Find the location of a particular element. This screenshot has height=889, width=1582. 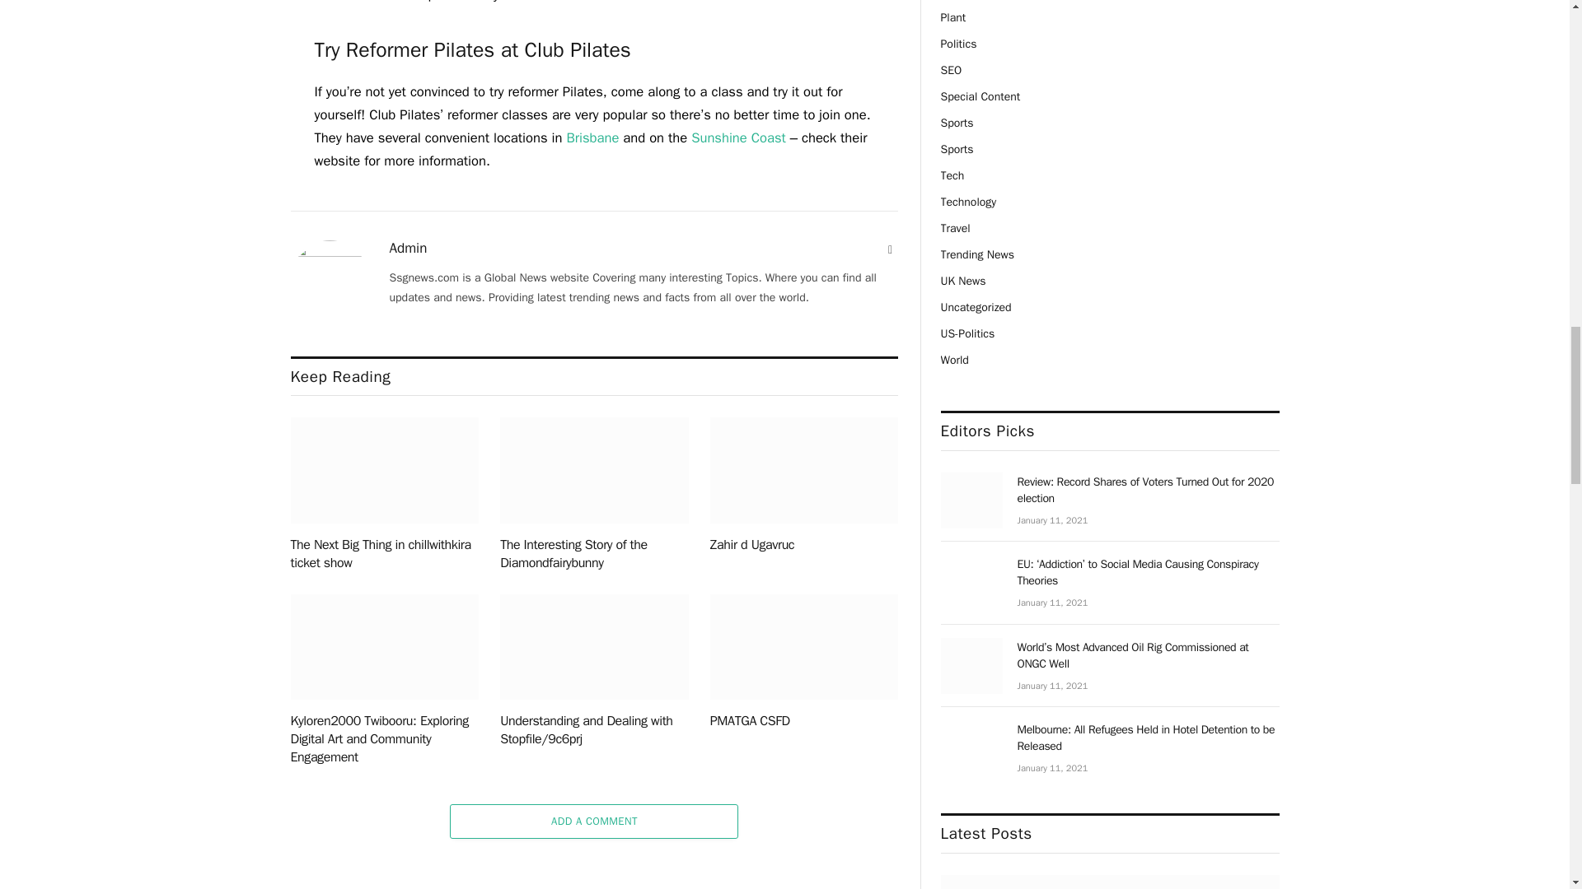

Posts by Admin is located at coordinates (408, 249).